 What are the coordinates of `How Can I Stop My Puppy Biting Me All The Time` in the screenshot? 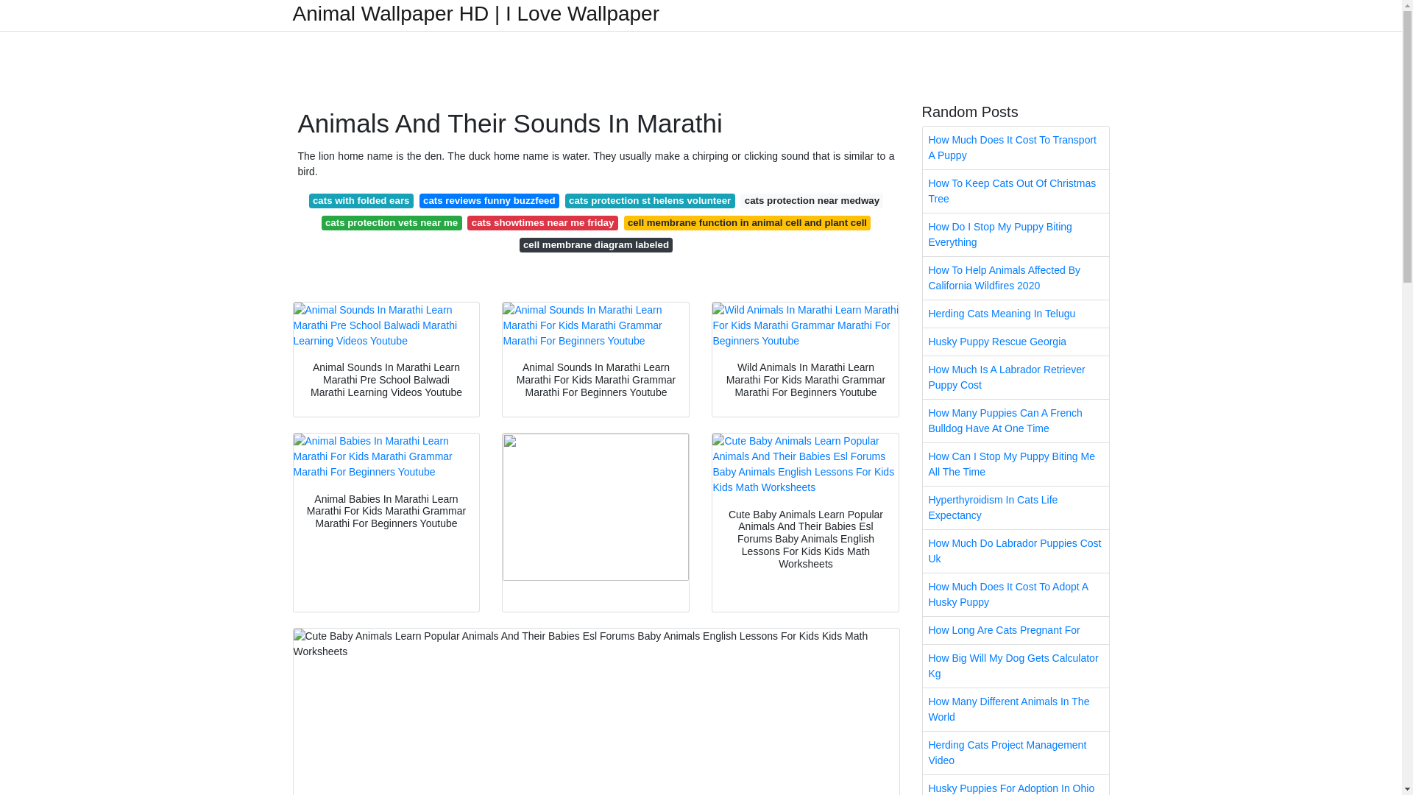 It's located at (1016, 464).